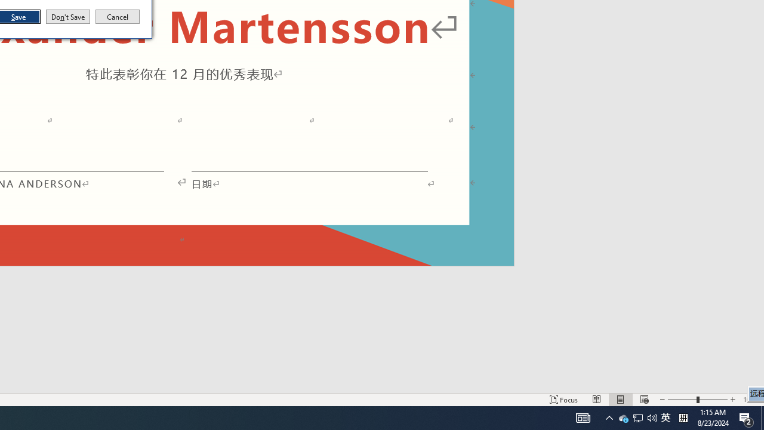 This screenshot has height=430, width=764. Describe the element at coordinates (697, 399) in the screenshot. I see `Zoom` at that location.